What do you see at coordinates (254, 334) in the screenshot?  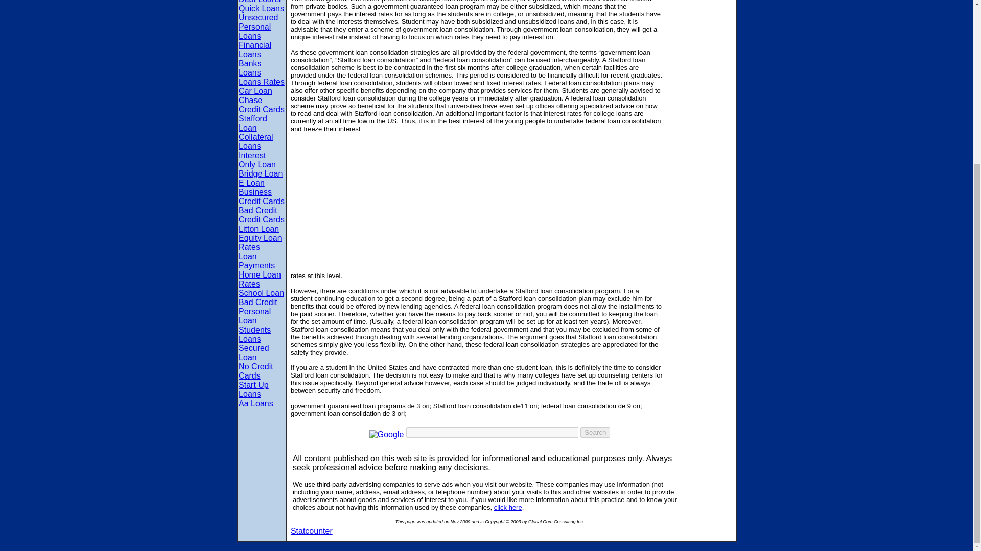 I see `Students Loans` at bounding box center [254, 334].